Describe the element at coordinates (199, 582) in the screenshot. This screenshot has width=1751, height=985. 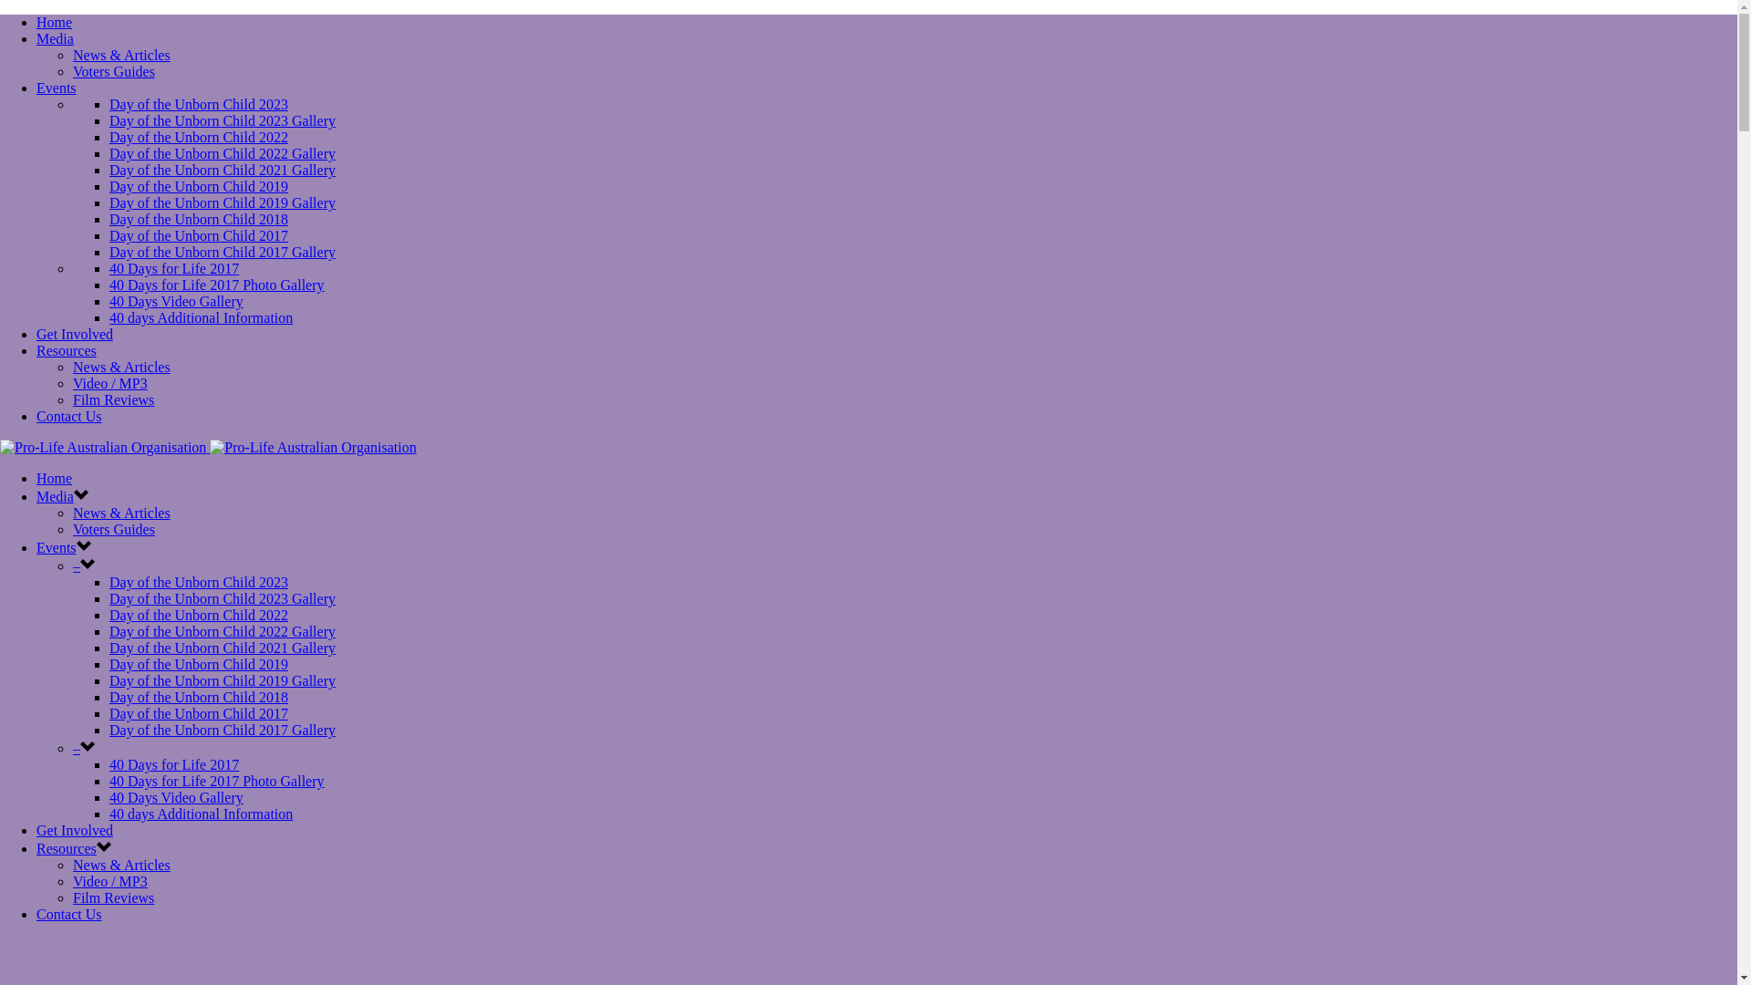
I see `Day of the Unborn Child 2023` at that location.